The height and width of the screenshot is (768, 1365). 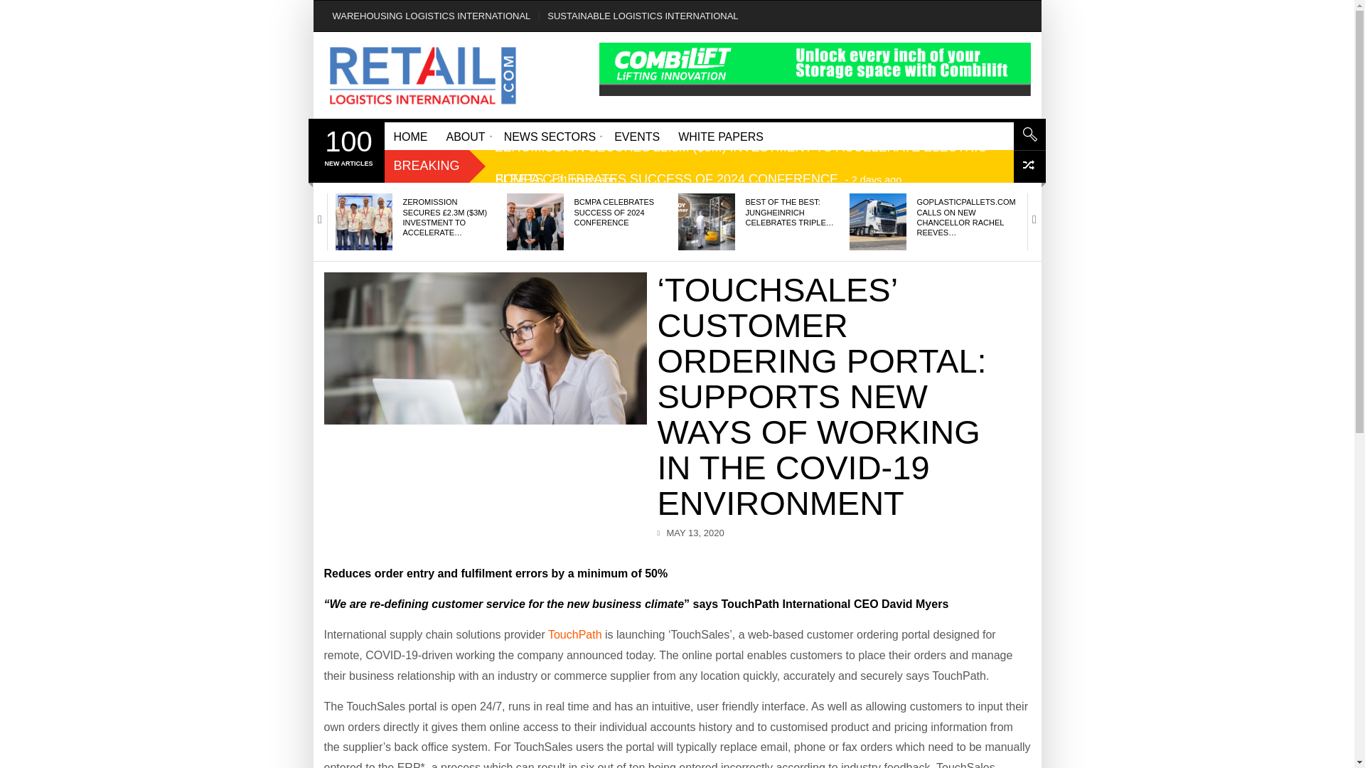 What do you see at coordinates (636, 135) in the screenshot?
I see `EVENTS` at bounding box center [636, 135].